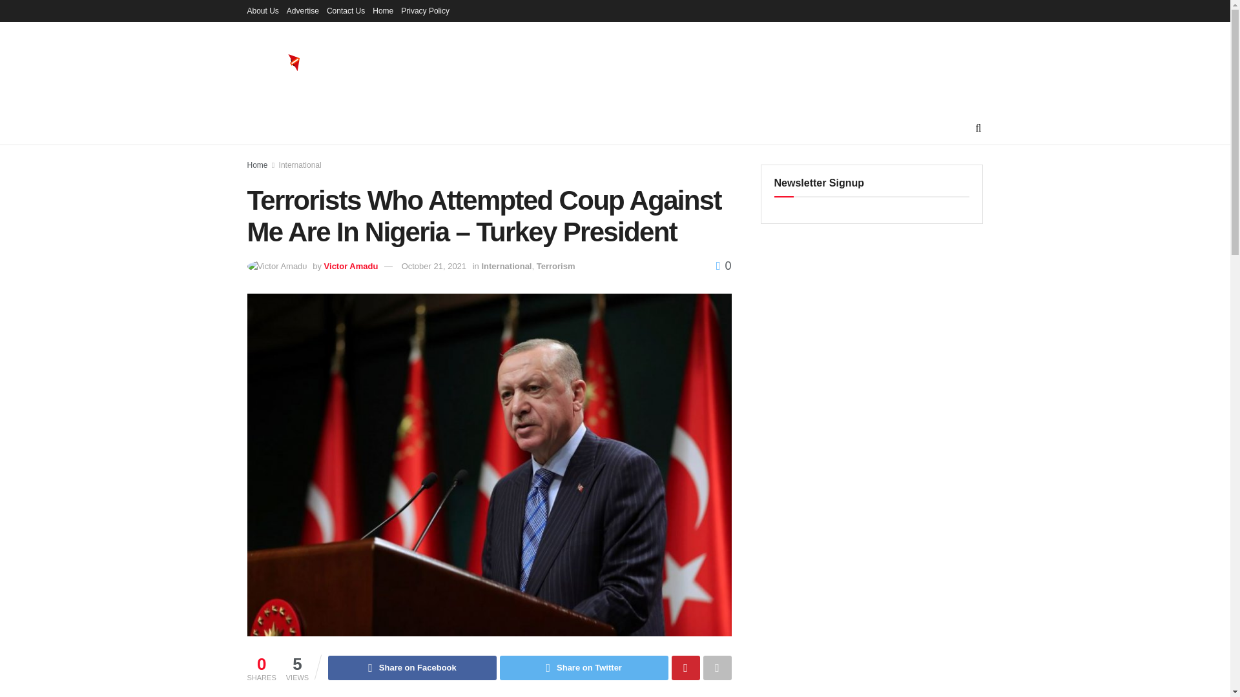 Image resolution: width=1240 pixels, height=697 pixels. What do you see at coordinates (351, 266) in the screenshot?
I see `Victor Amadu` at bounding box center [351, 266].